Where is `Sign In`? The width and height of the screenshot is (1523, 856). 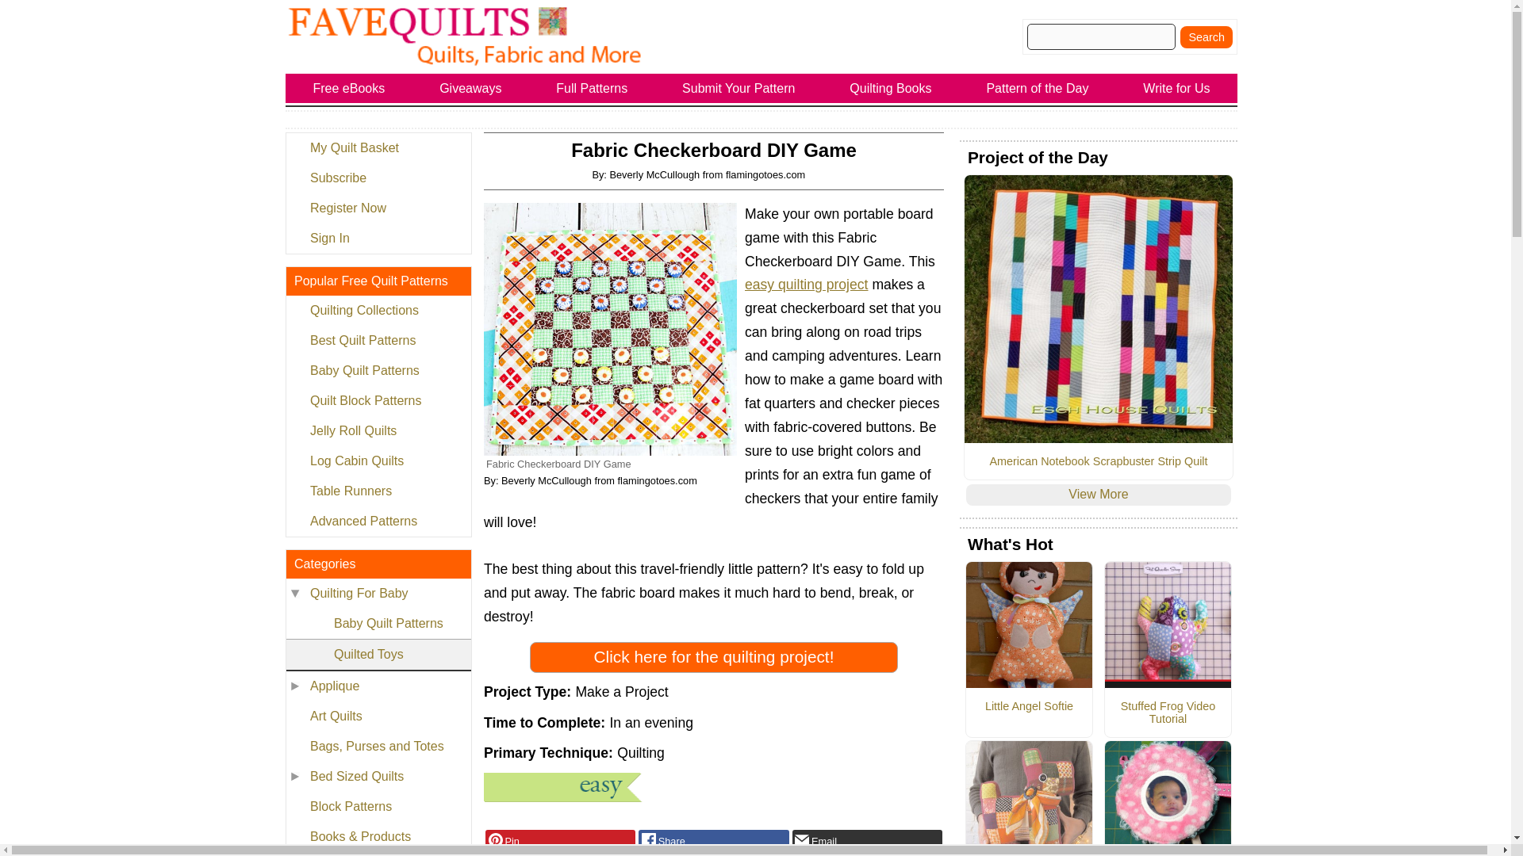 Sign In is located at coordinates (378, 238).